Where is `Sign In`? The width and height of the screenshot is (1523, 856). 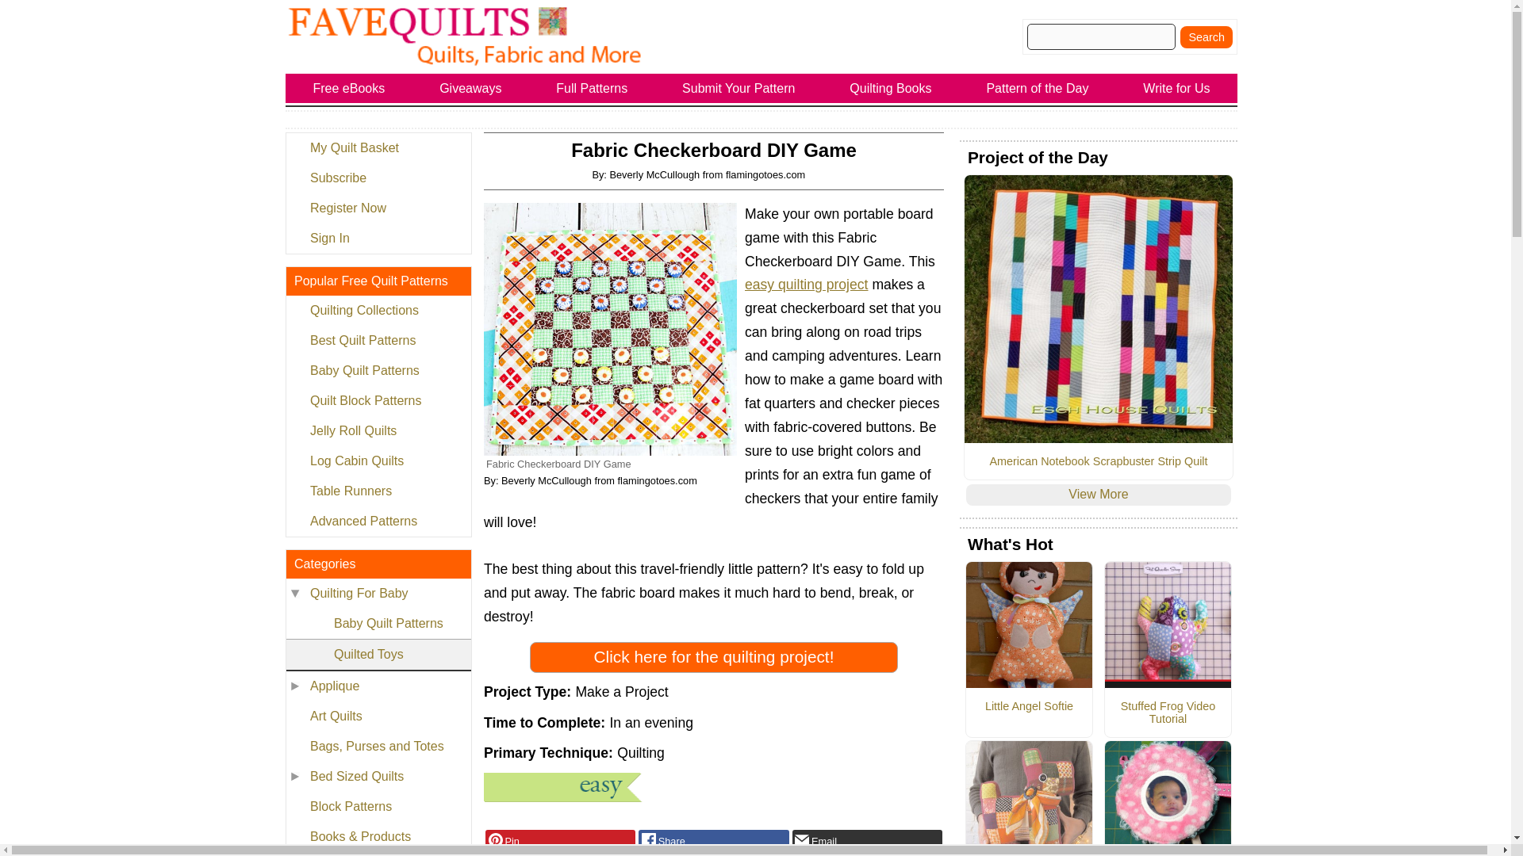 Sign In is located at coordinates (378, 238).